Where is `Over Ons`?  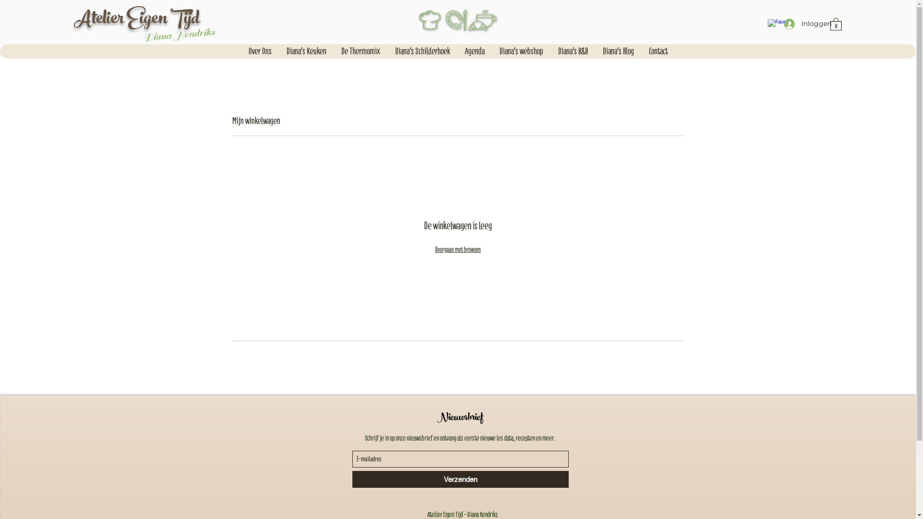 Over Ons is located at coordinates (260, 51).